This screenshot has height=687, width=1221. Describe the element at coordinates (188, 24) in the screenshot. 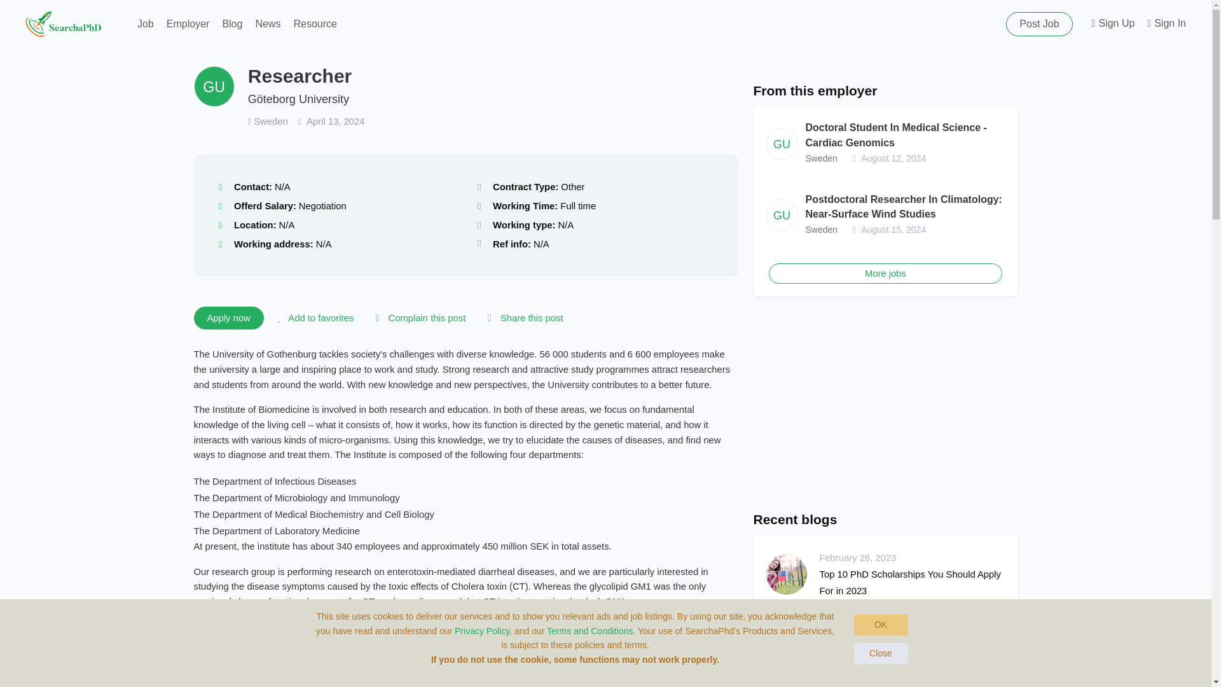

I see `Employer` at that location.